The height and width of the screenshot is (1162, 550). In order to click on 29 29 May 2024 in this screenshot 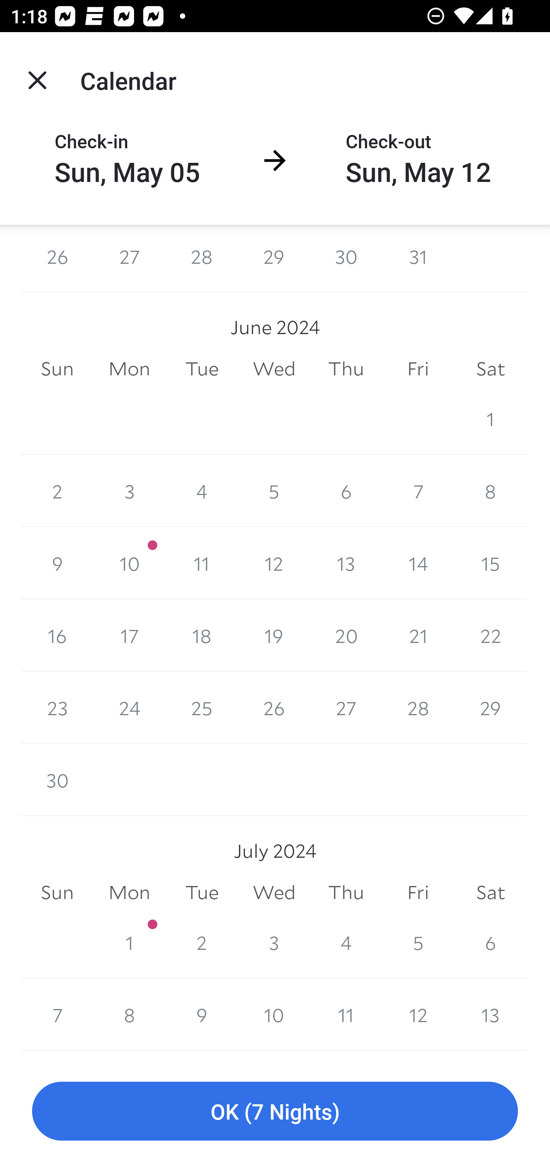, I will do `click(274, 258)`.